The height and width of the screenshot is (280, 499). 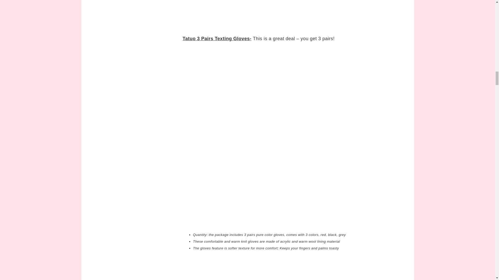 What do you see at coordinates (217, 38) in the screenshot?
I see `Tatuo 3 Pairs Texting Gloves-` at bounding box center [217, 38].